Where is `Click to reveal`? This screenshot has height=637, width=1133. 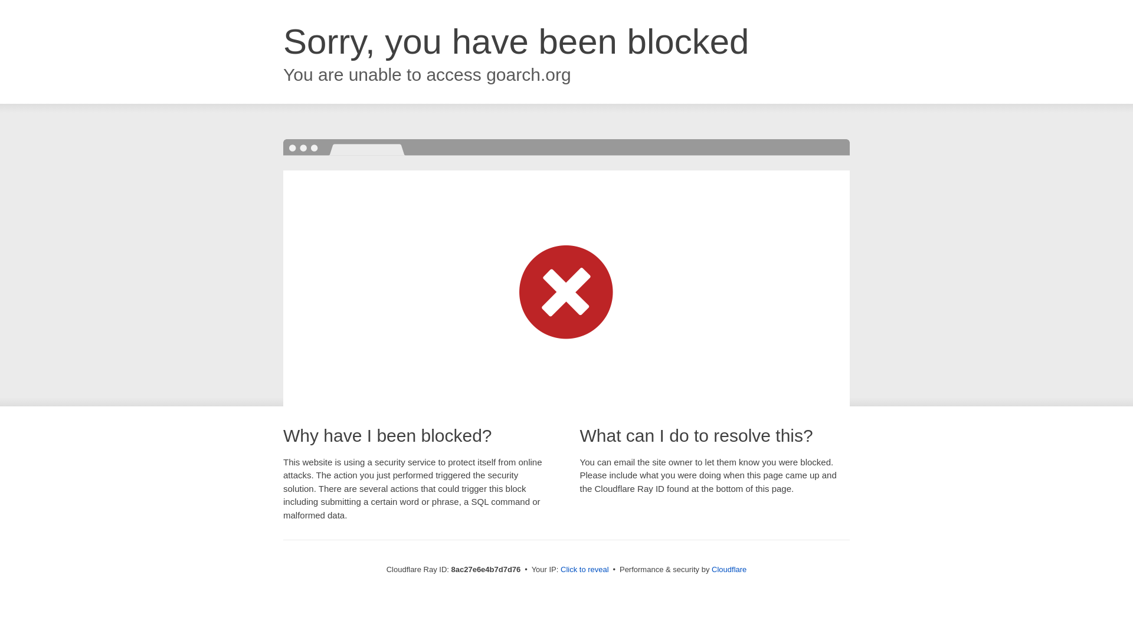 Click to reveal is located at coordinates (585, 570).